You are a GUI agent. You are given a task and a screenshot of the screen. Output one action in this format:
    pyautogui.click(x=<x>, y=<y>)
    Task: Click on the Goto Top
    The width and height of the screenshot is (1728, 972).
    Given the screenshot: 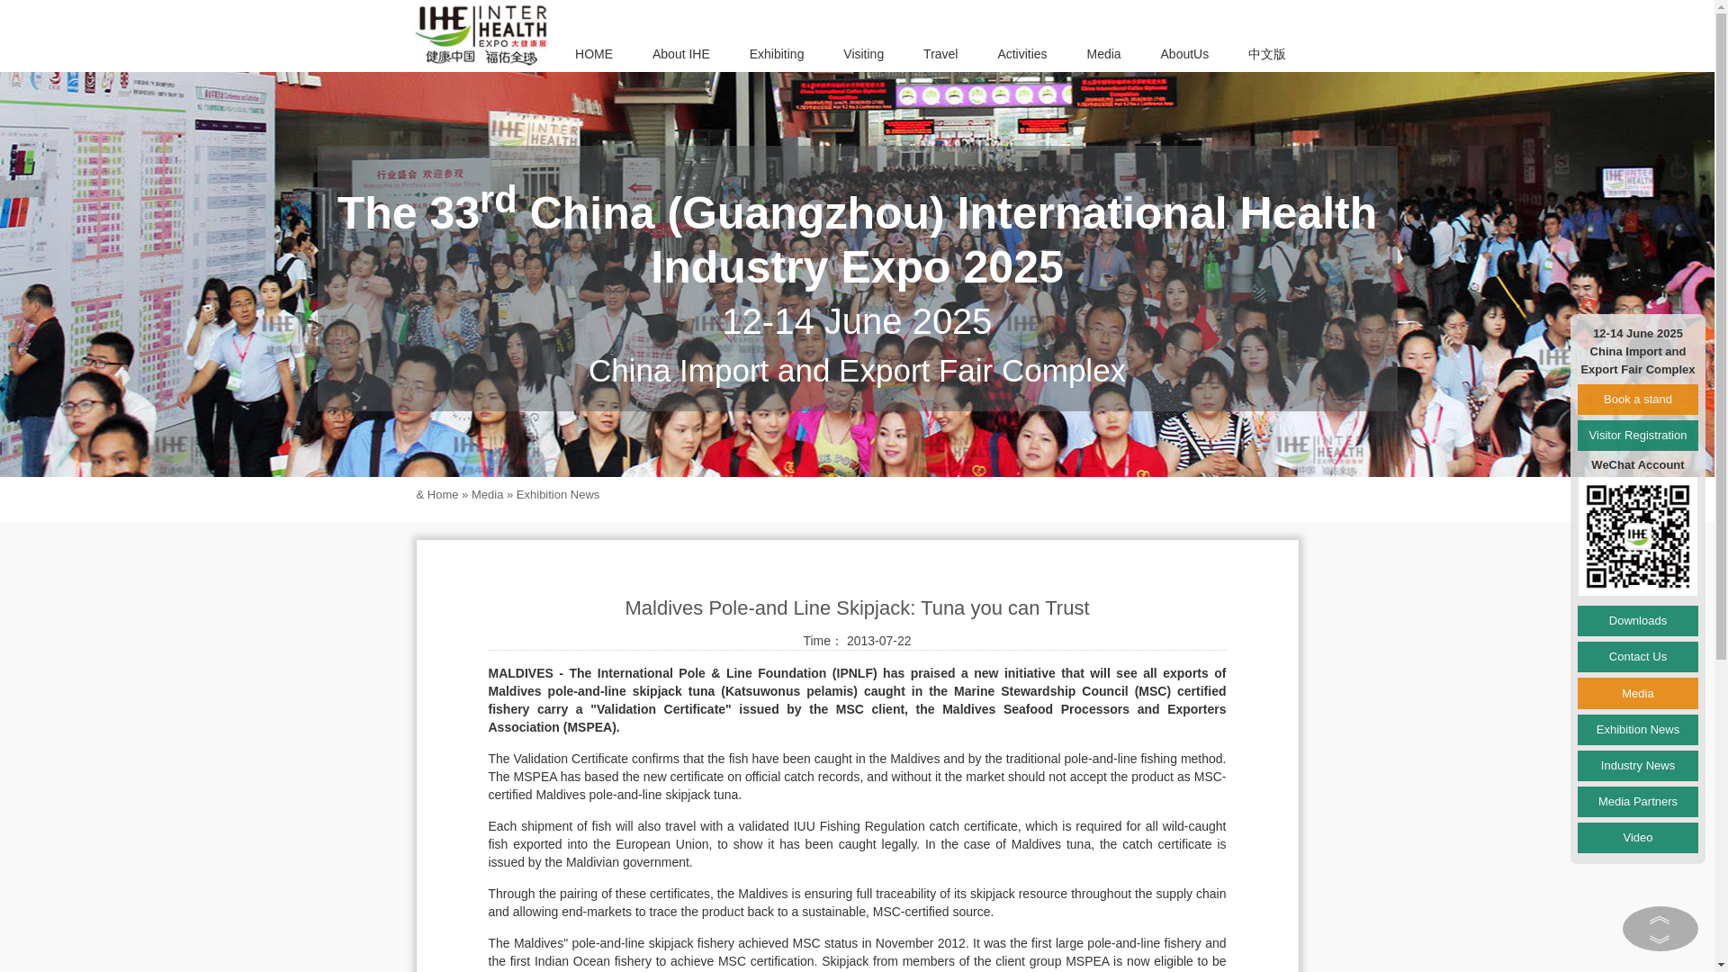 What is the action you would take?
    pyautogui.click(x=1660, y=914)
    